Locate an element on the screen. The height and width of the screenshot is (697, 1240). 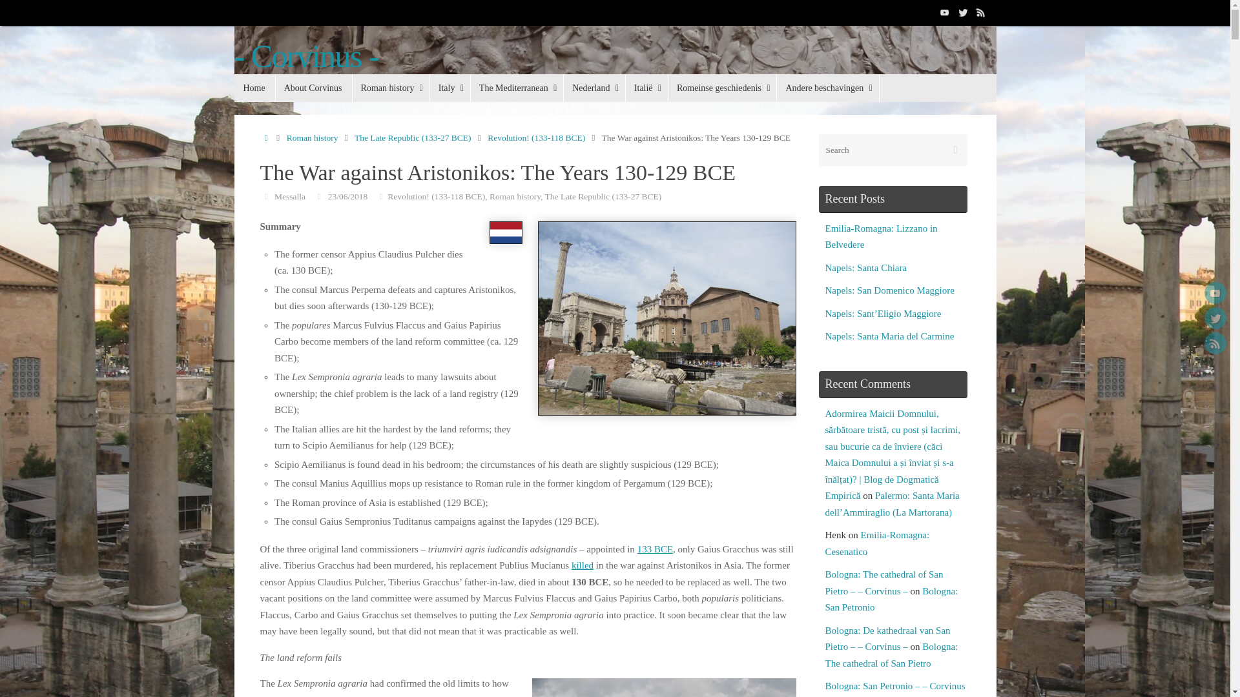
- Corvinus - is located at coordinates (306, 56).